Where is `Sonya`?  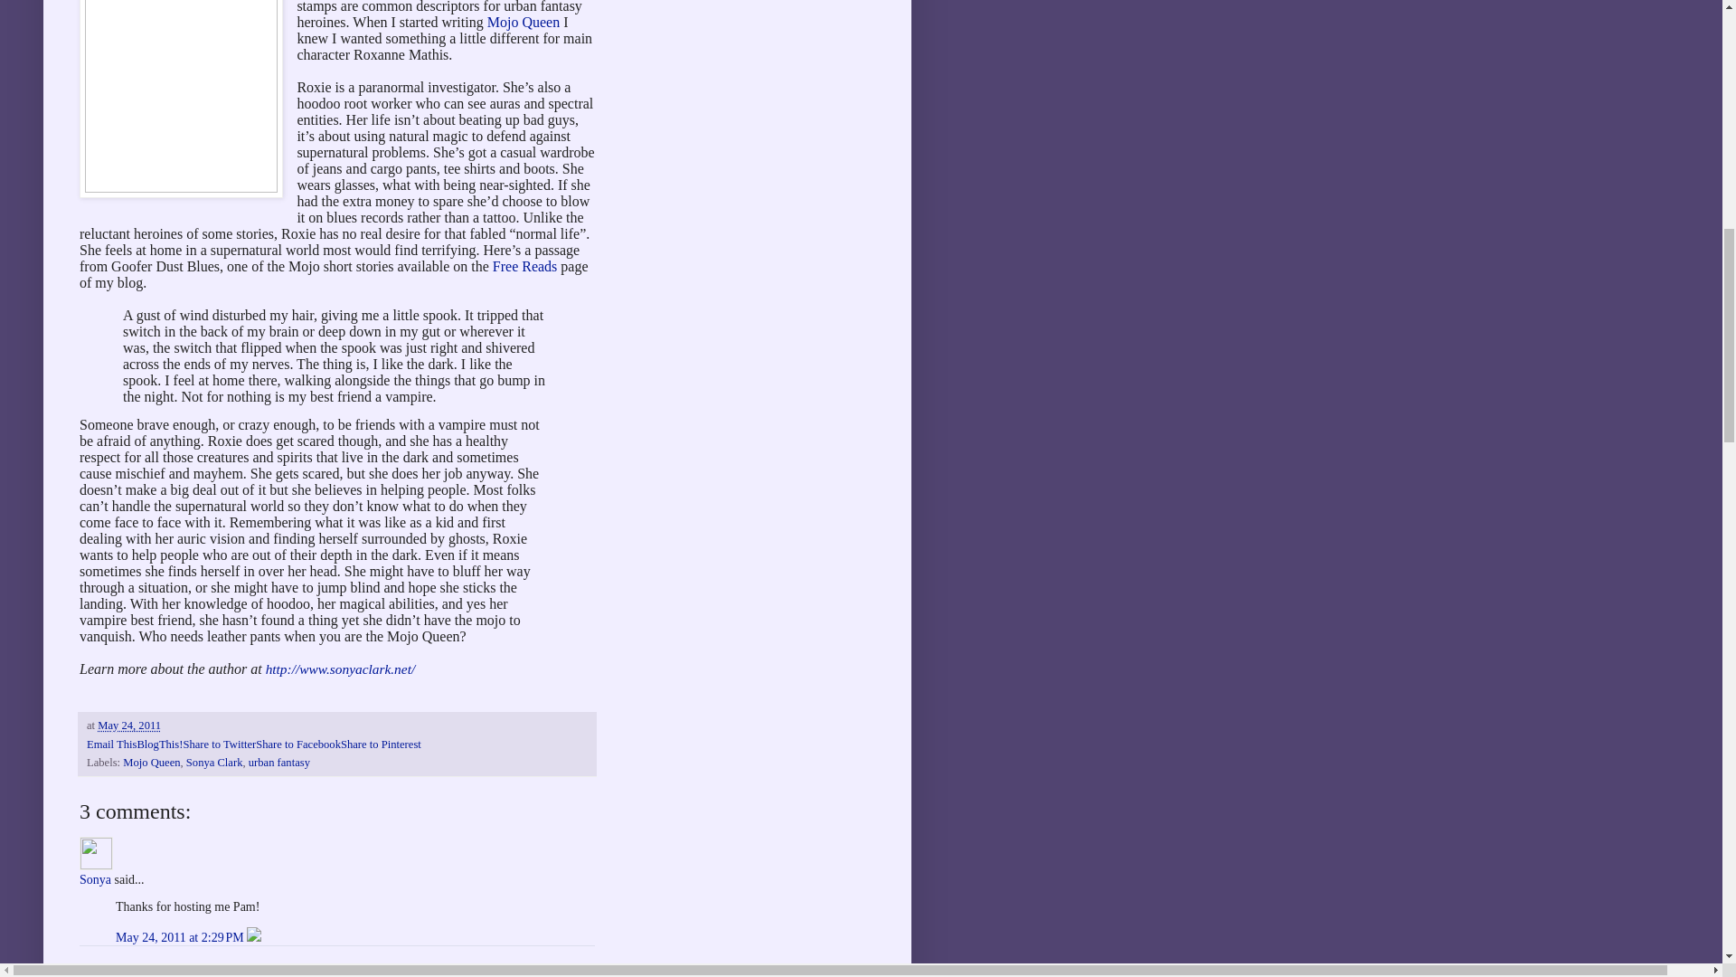 Sonya is located at coordinates (96, 853).